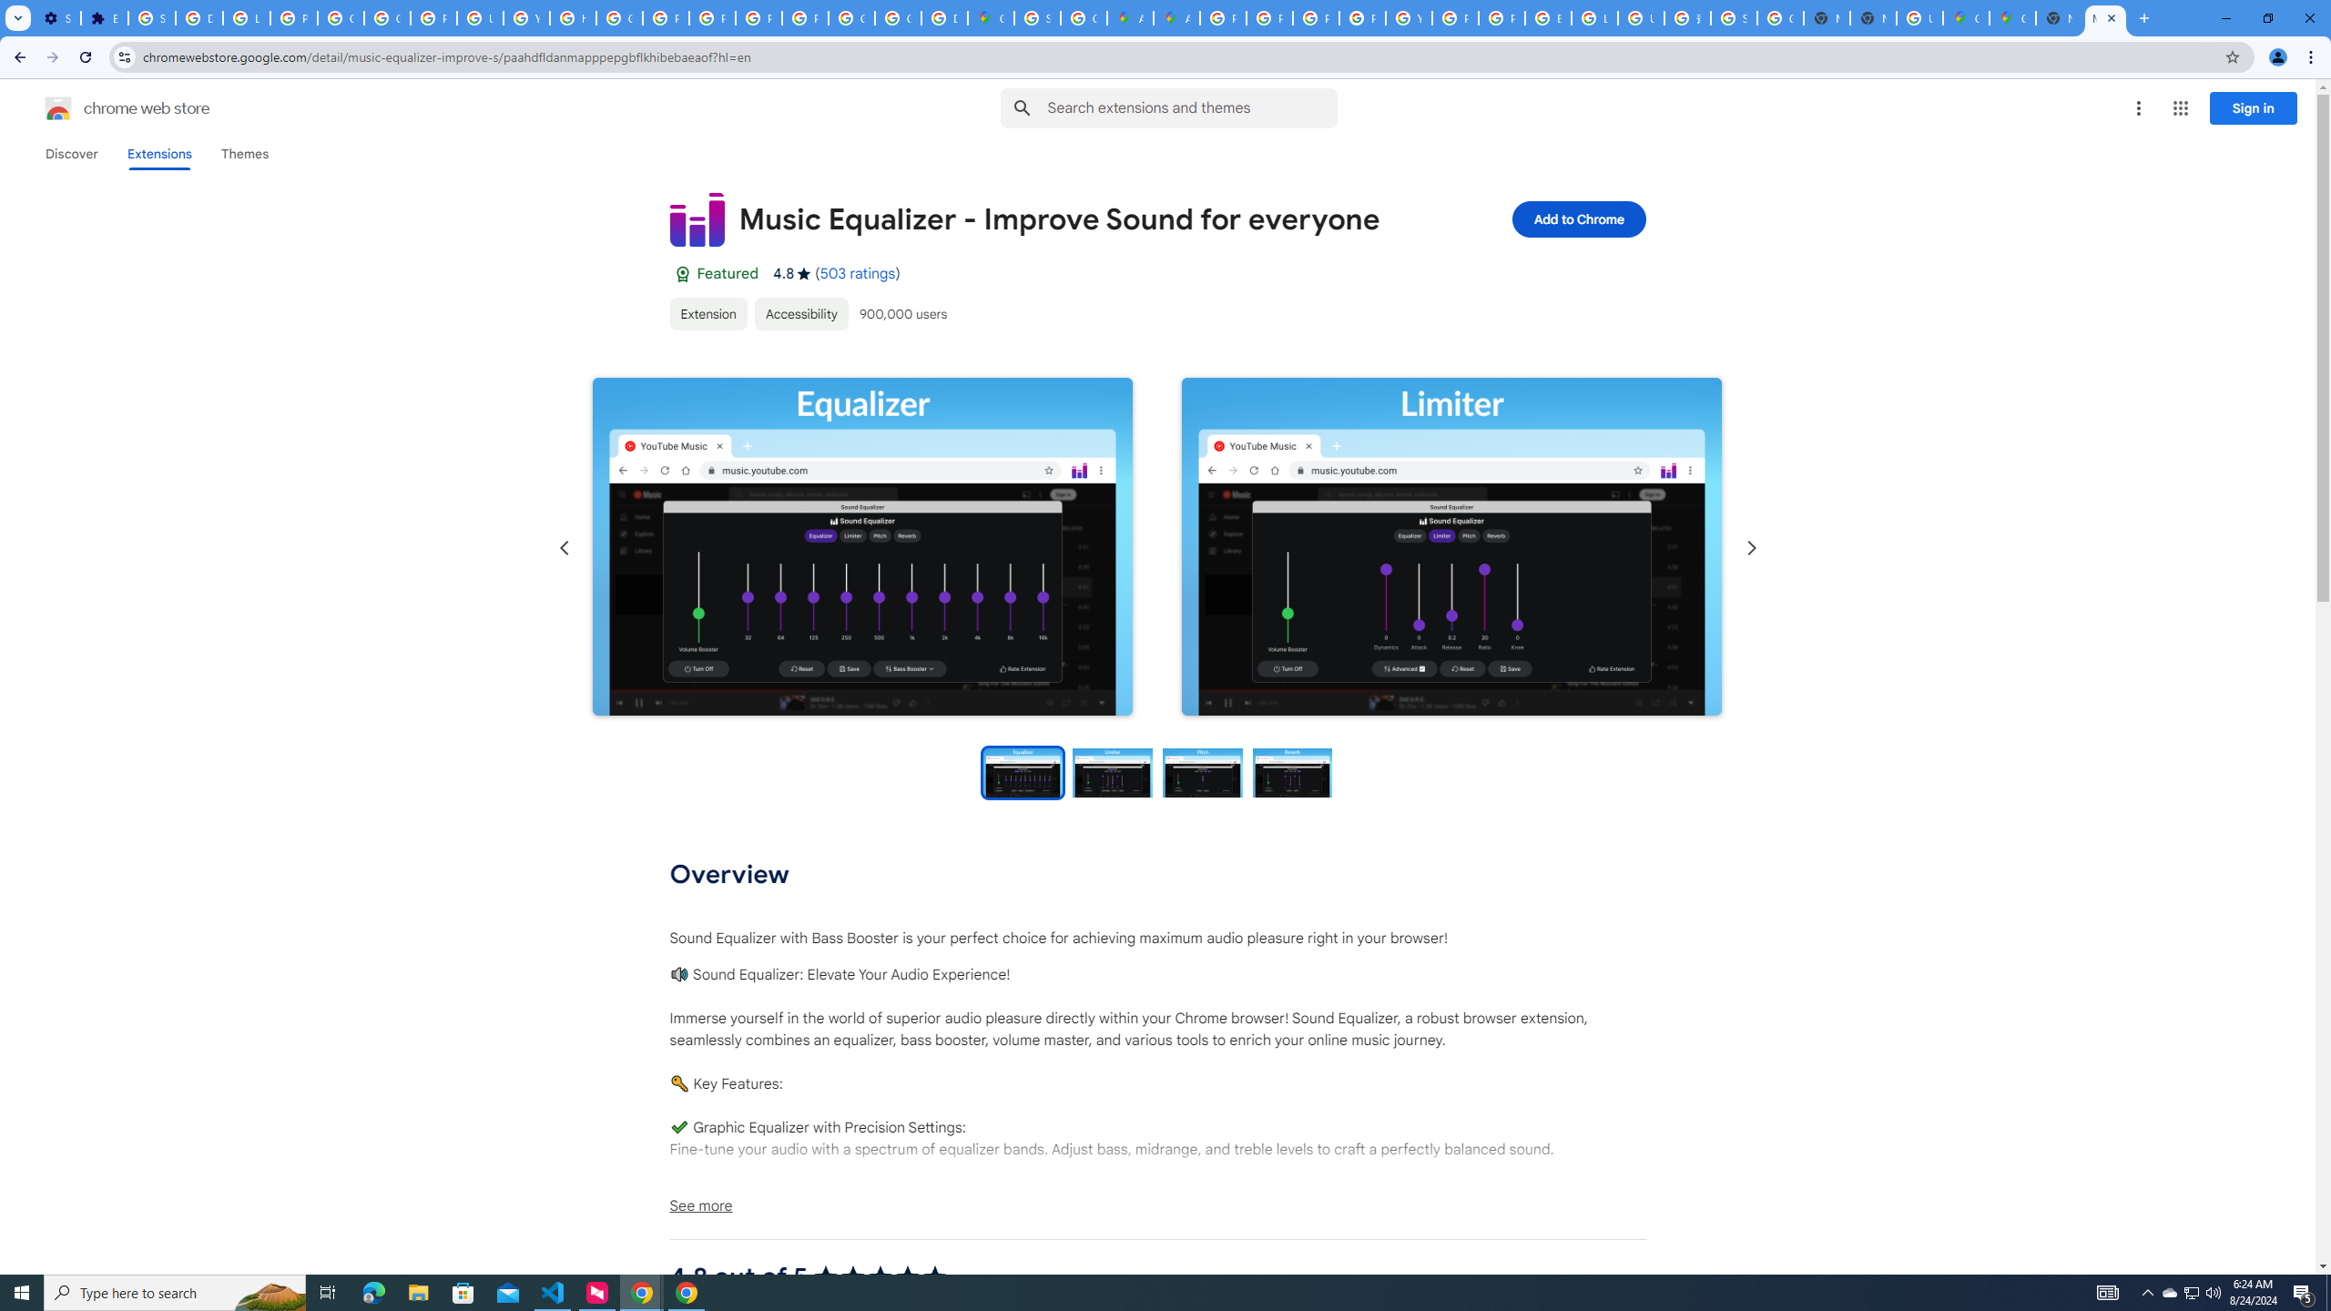 The height and width of the screenshot is (1311, 2331). I want to click on View site information, so click(124, 56).